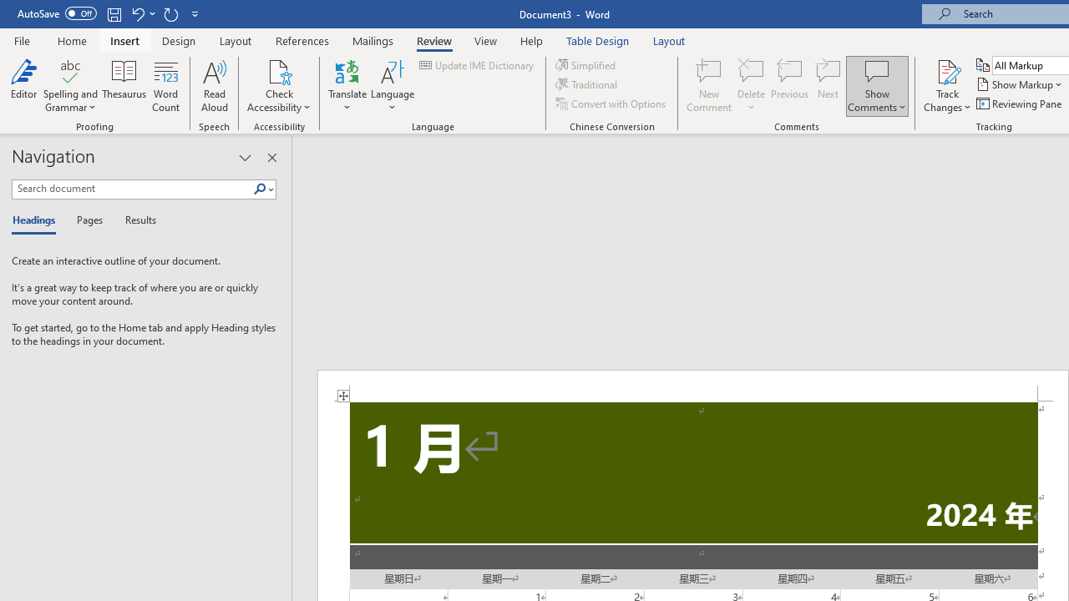 This screenshot has height=601, width=1069. I want to click on Next, so click(828, 85).